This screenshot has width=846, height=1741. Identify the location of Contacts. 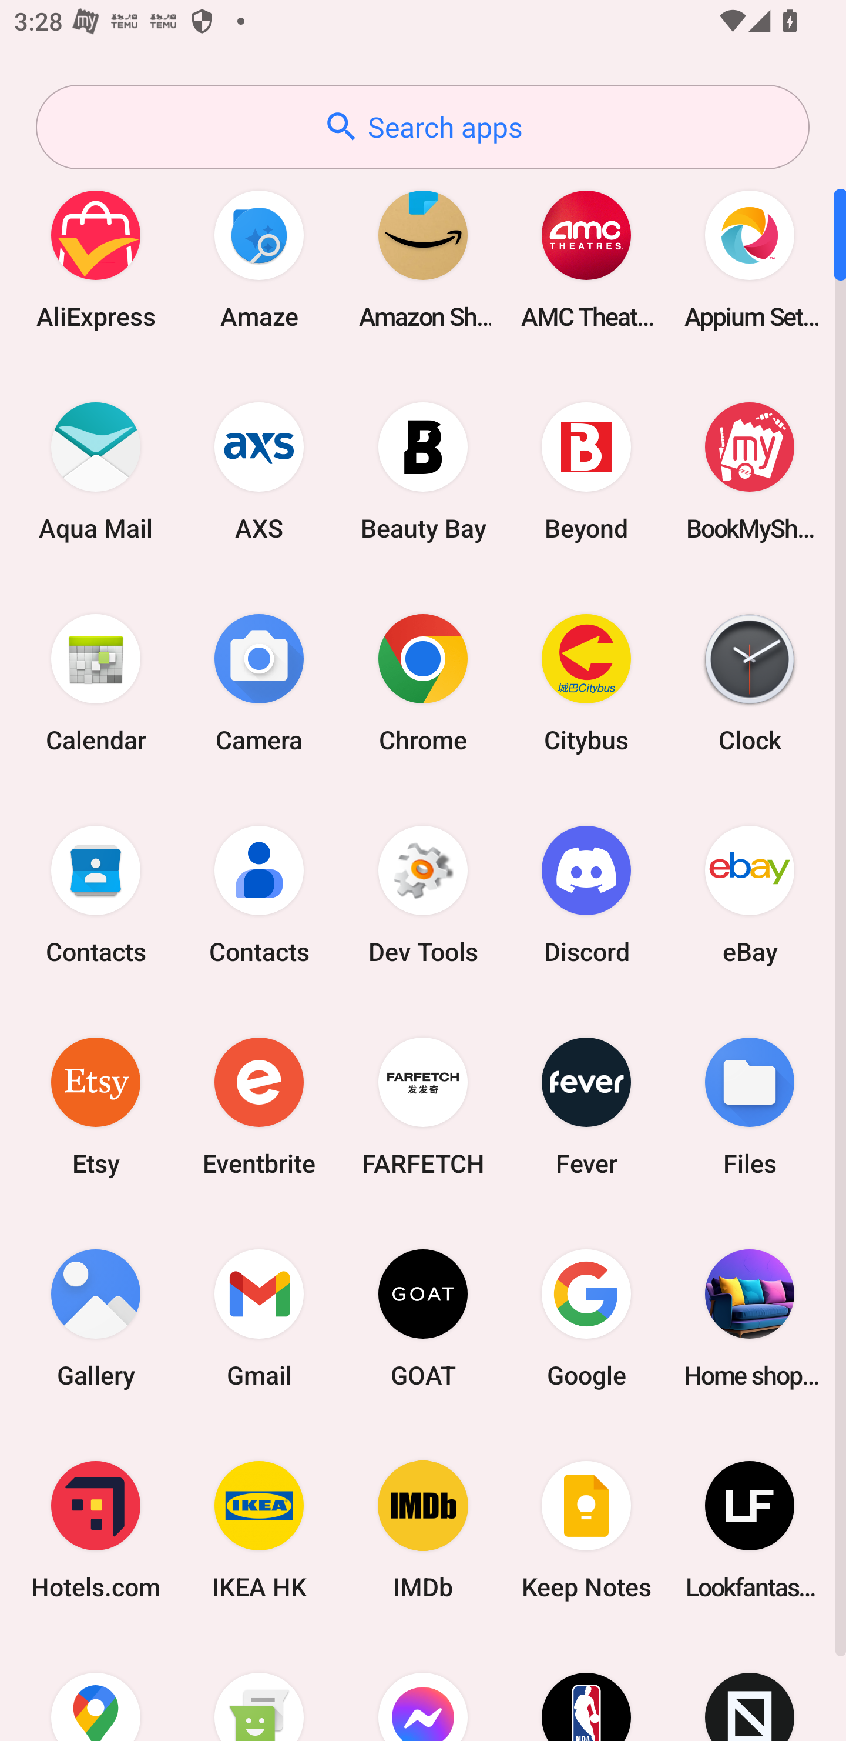
(96, 894).